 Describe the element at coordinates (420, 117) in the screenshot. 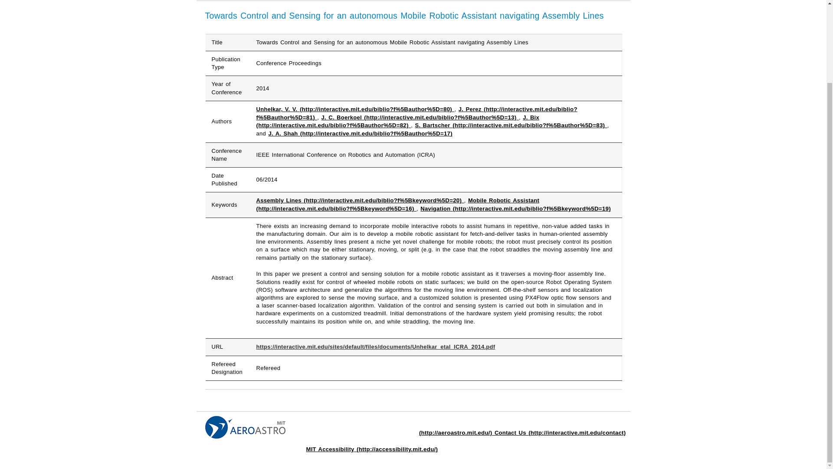

I see `J. C. Boerkoel` at that location.